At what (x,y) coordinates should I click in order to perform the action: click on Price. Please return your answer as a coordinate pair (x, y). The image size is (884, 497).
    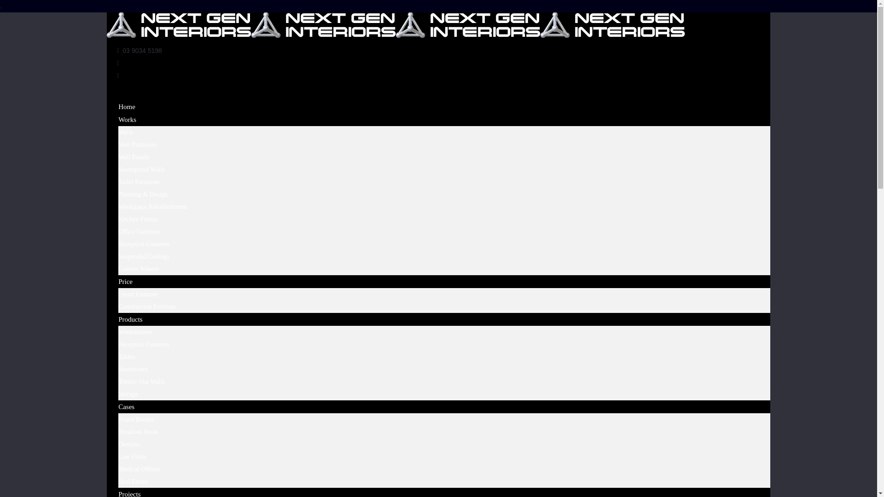
    Looking at the image, I should click on (125, 282).